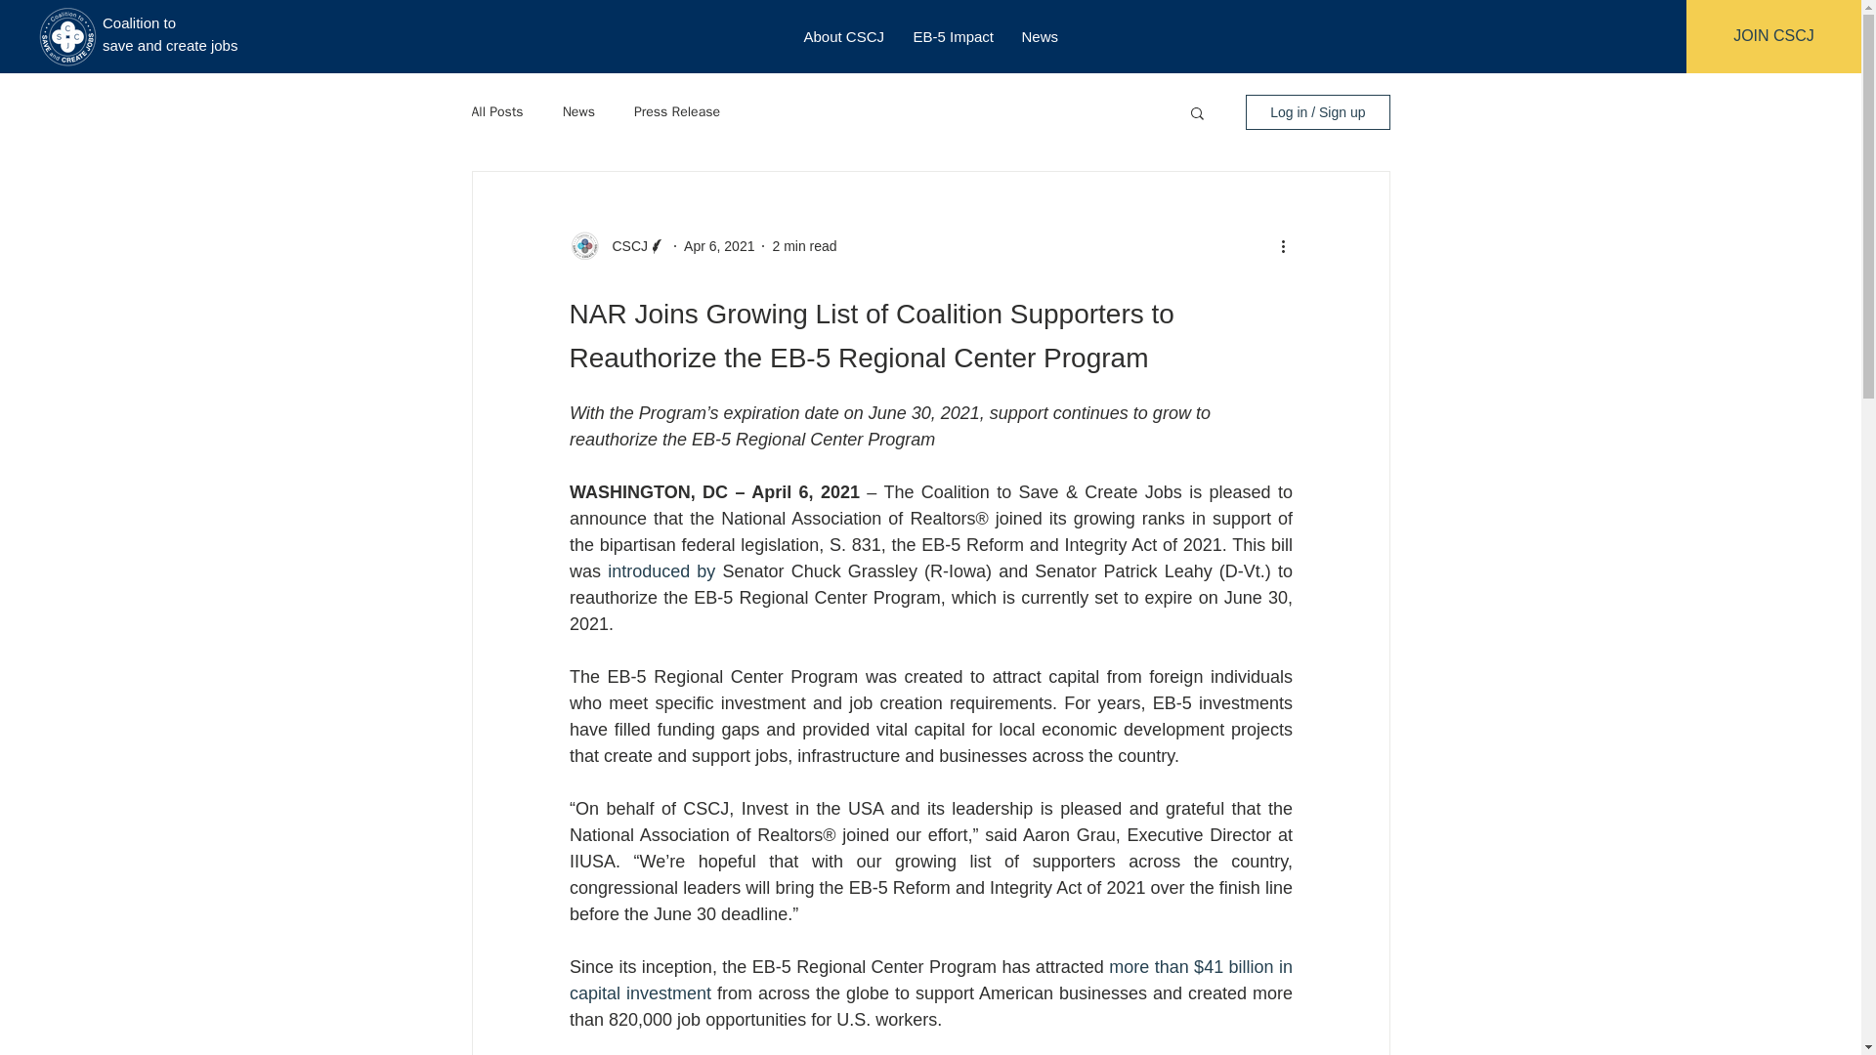 The image size is (1876, 1055). Describe the element at coordinates (170, 45) in the screenshot. I see `save and create jobs` at that location.